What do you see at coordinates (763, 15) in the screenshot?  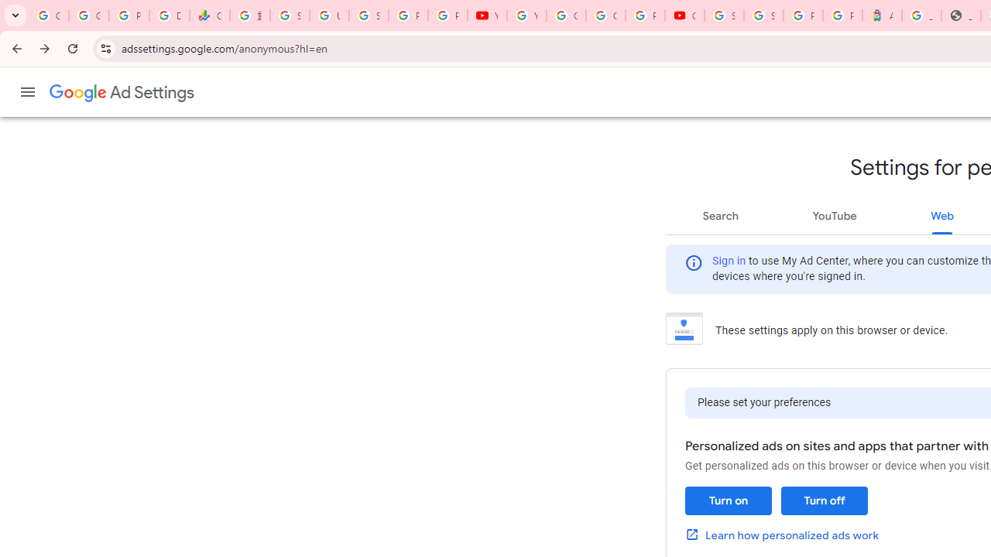 I see `Sign in - Google Accounts` at bounding box center [763, 15].